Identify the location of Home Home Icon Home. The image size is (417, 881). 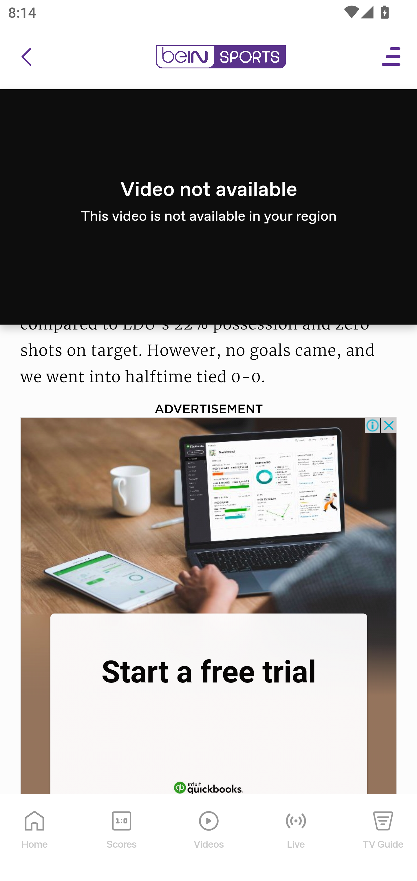
(35, 838).